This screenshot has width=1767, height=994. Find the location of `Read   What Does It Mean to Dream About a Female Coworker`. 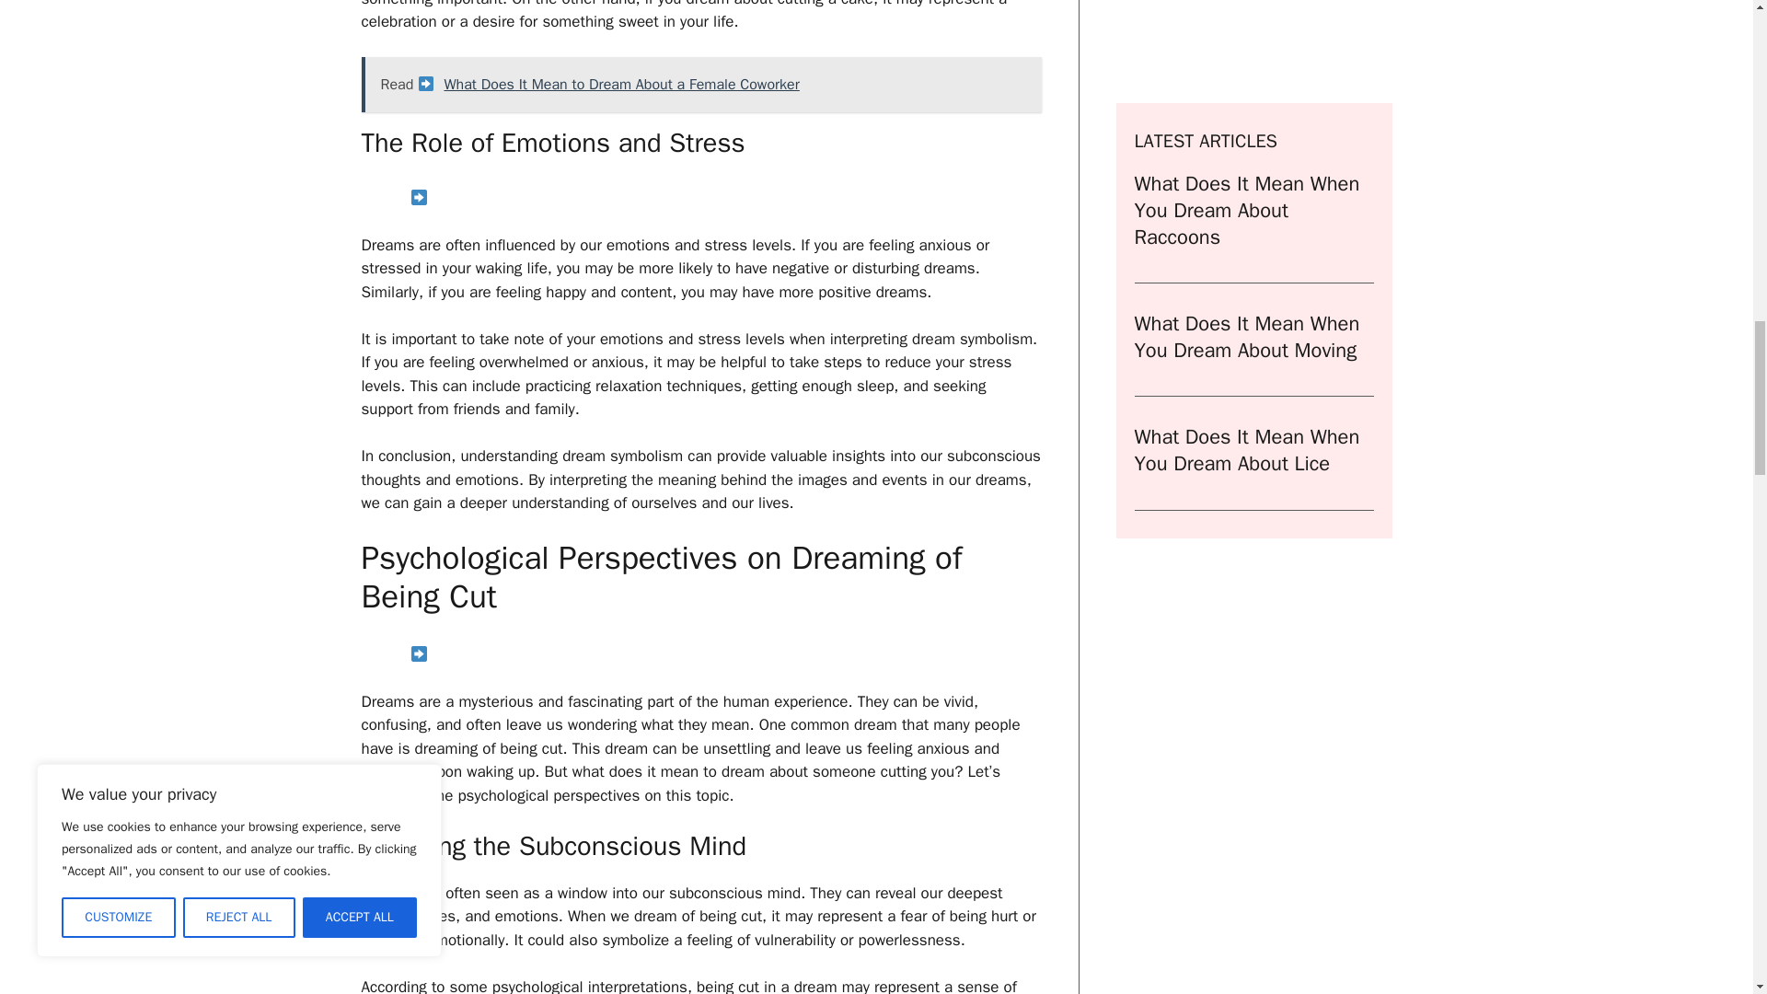

Read   What Does It Mean to Dream About a Female Coworker is located at coordinates (699, 85).